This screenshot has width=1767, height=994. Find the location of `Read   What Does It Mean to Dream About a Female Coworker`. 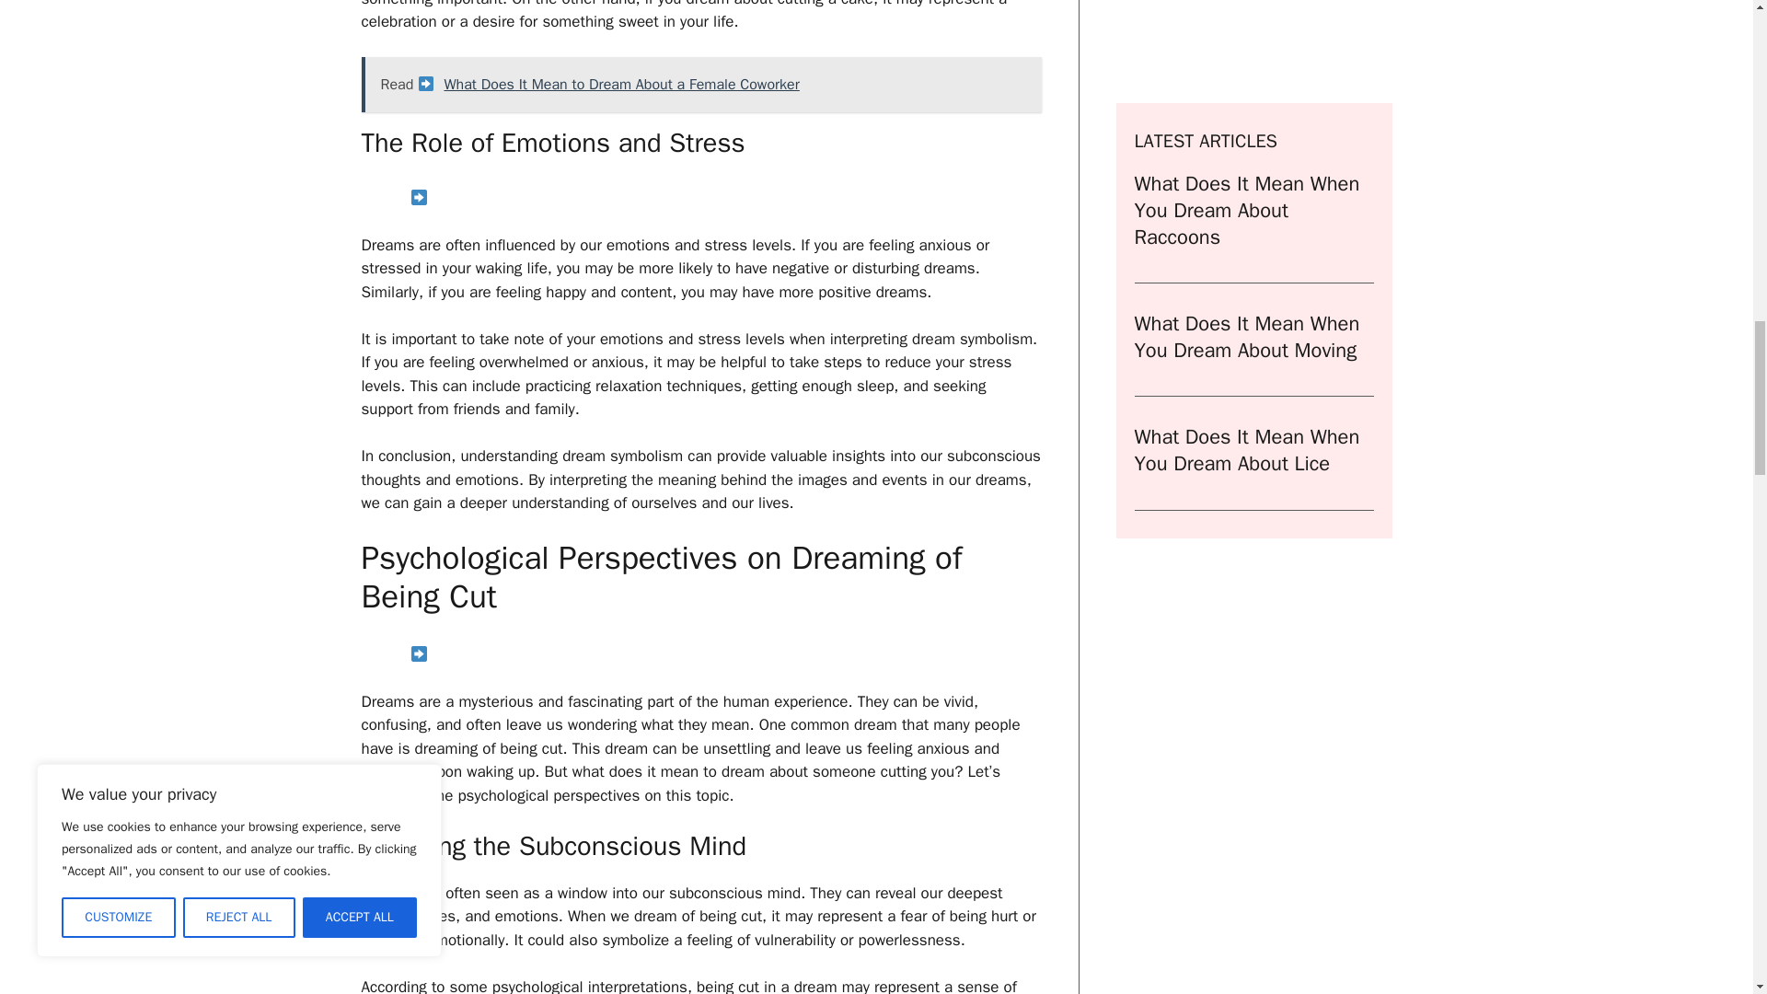

Read   What Does It Mean to Dream About a Female Coworker is located at coordinates (699, 85).